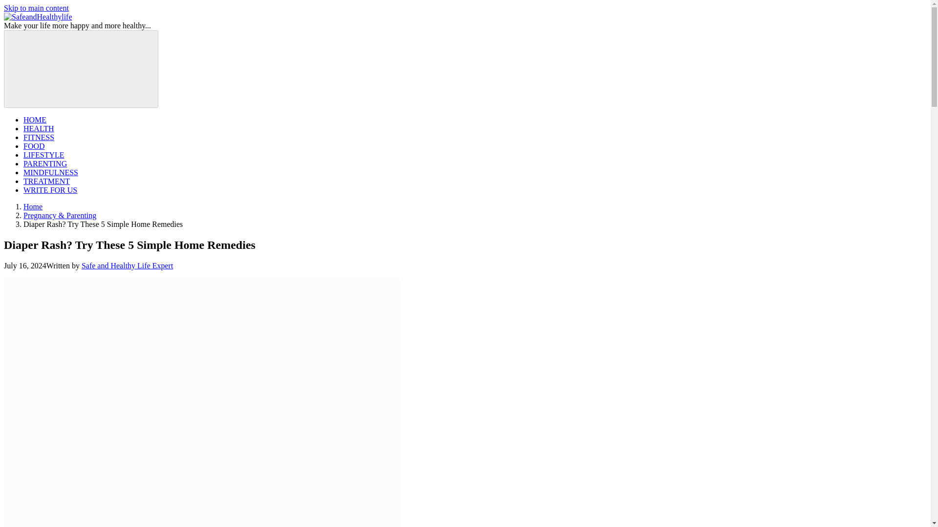 The width and height of the screenshot is (938, 527). I want to click on TREATMENT, so click(46, 181).